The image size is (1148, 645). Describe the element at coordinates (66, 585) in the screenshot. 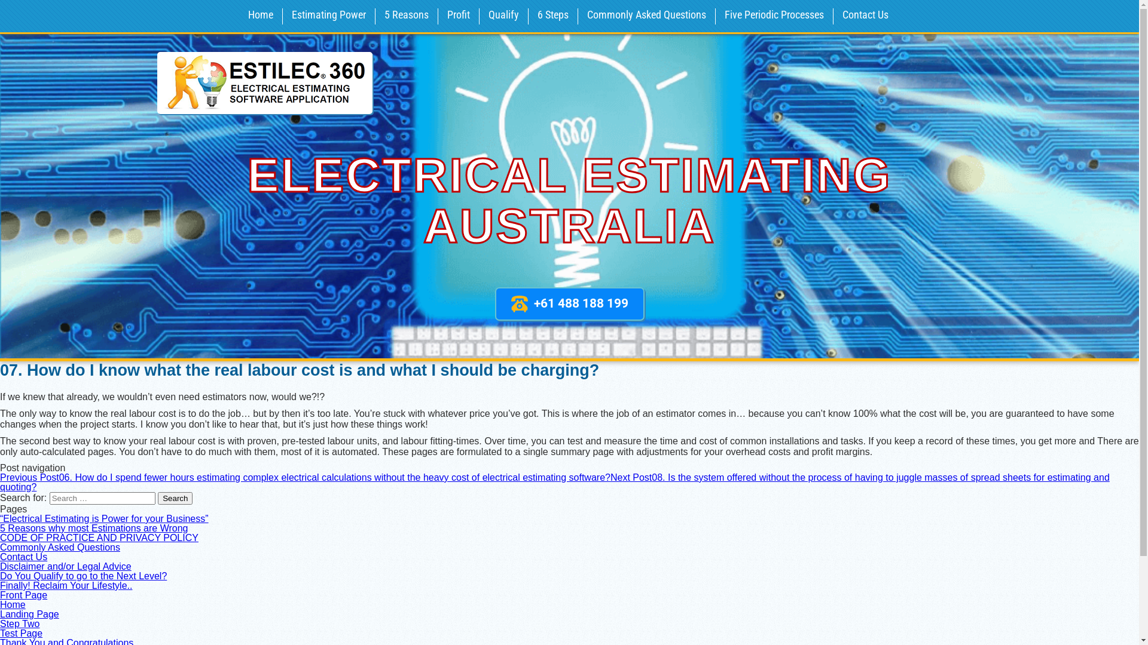

I see `Finally! Reclaim Your Lifestyle..` at that location.